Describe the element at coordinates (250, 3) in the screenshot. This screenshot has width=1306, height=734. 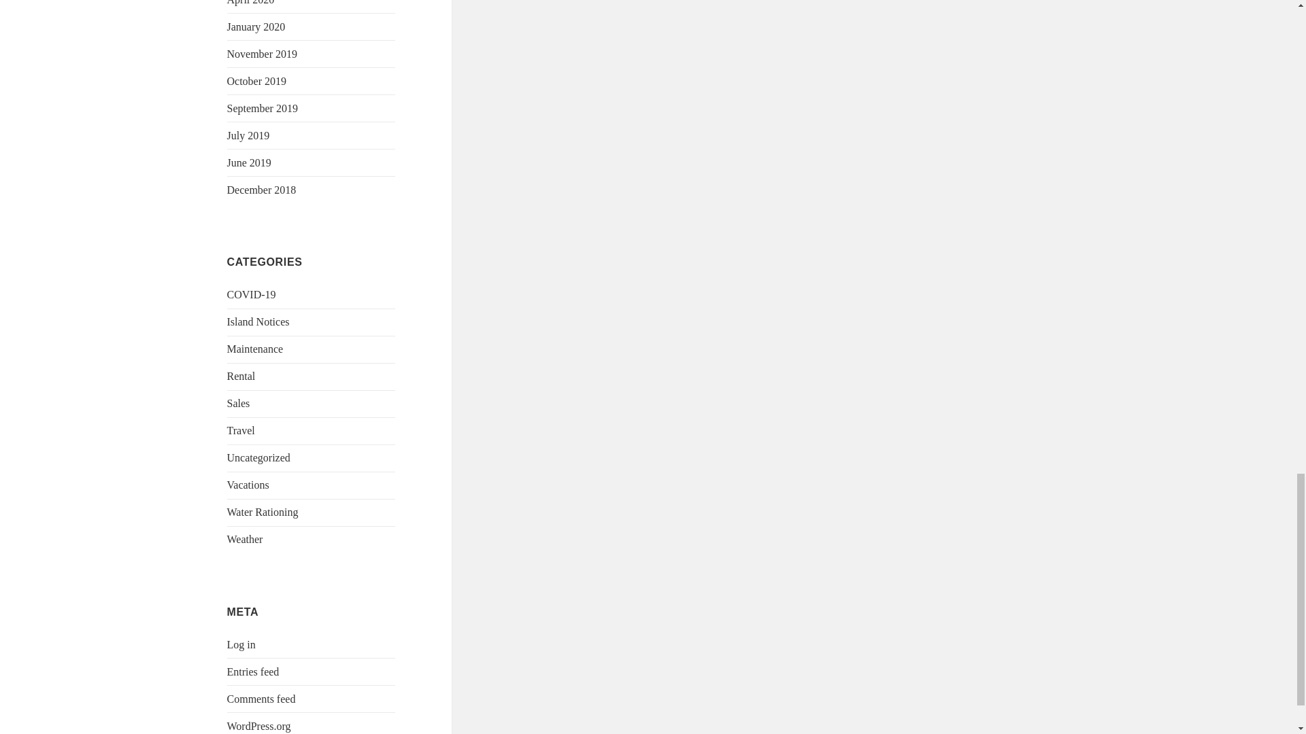
I see `April 2020` at that location.